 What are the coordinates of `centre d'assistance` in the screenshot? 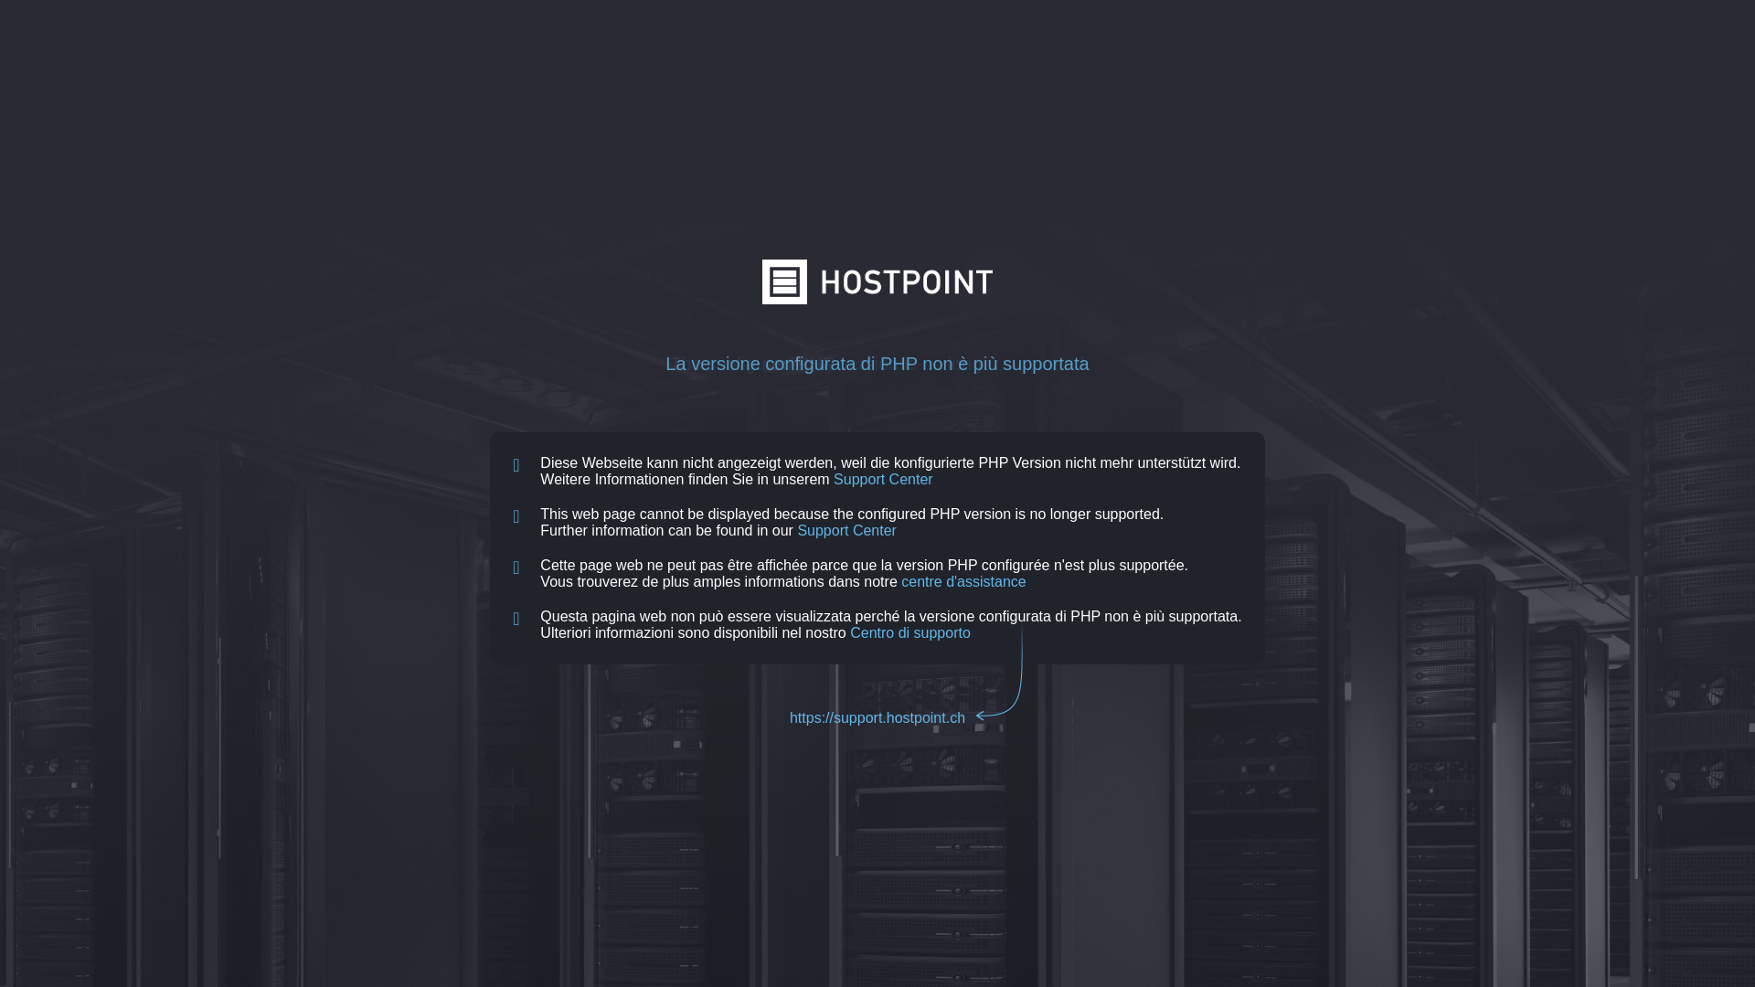 It's located at (963, 581).